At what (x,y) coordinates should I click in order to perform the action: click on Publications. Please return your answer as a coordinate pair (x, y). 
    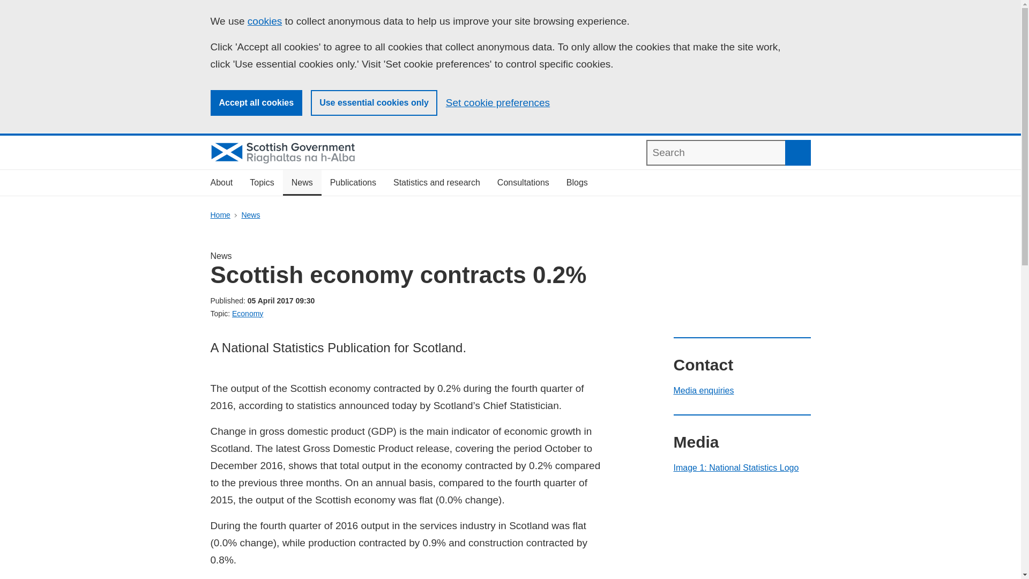
    Looking at the image, I should click on (353, 183).